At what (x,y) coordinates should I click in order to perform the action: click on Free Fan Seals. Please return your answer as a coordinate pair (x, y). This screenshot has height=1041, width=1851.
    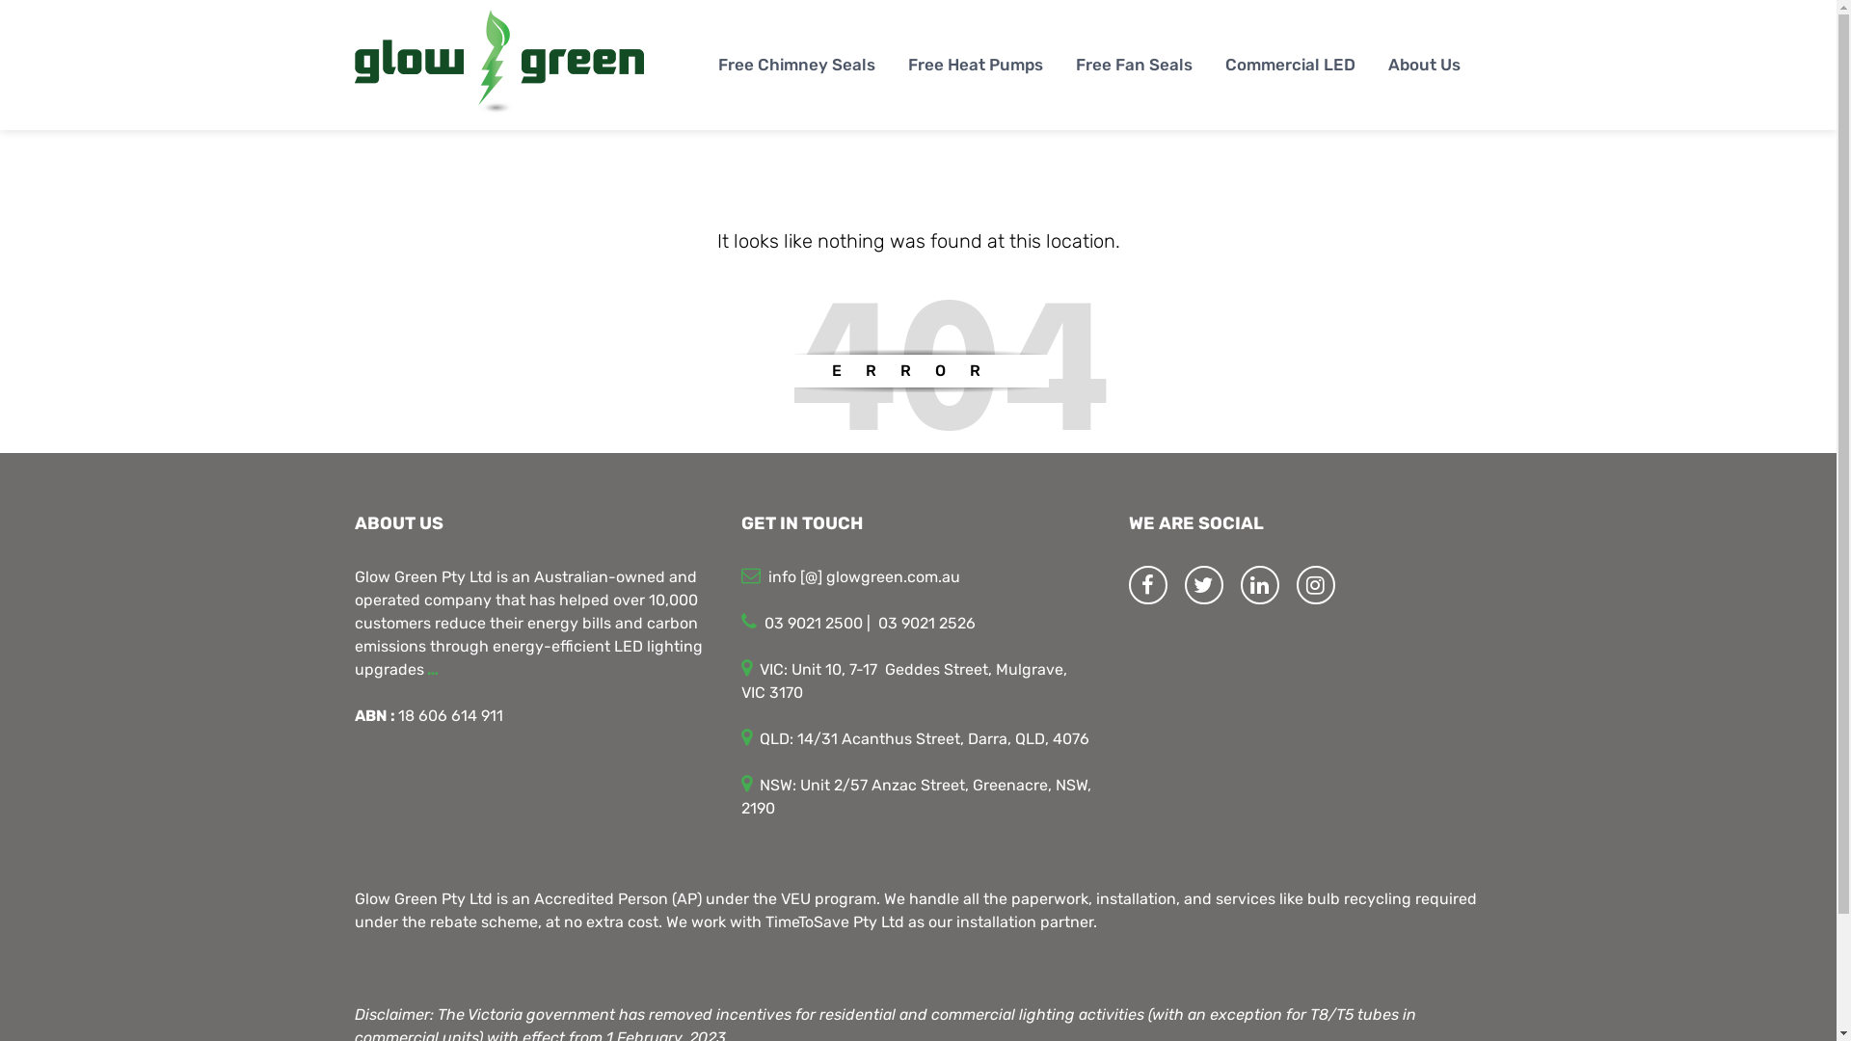
    Looking at the image, I should click on (1134, 66).